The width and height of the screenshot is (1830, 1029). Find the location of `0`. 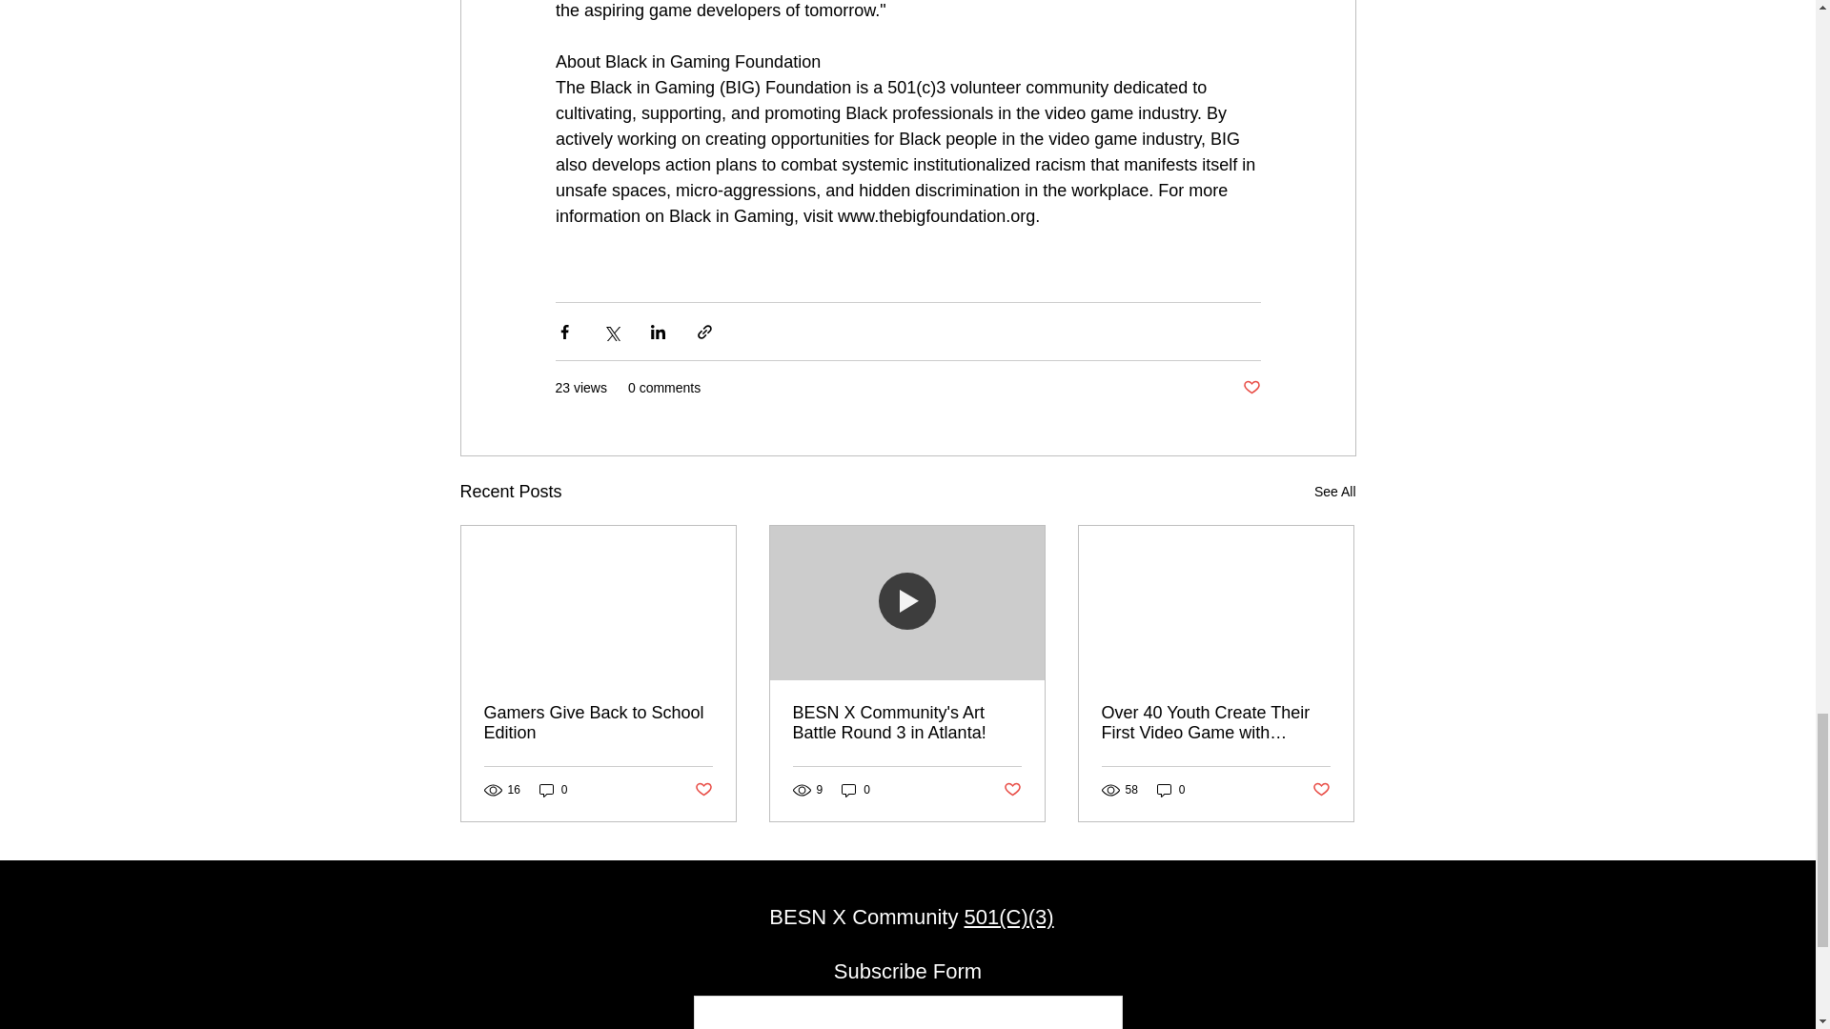

0 is located at coordinates (553, 790).